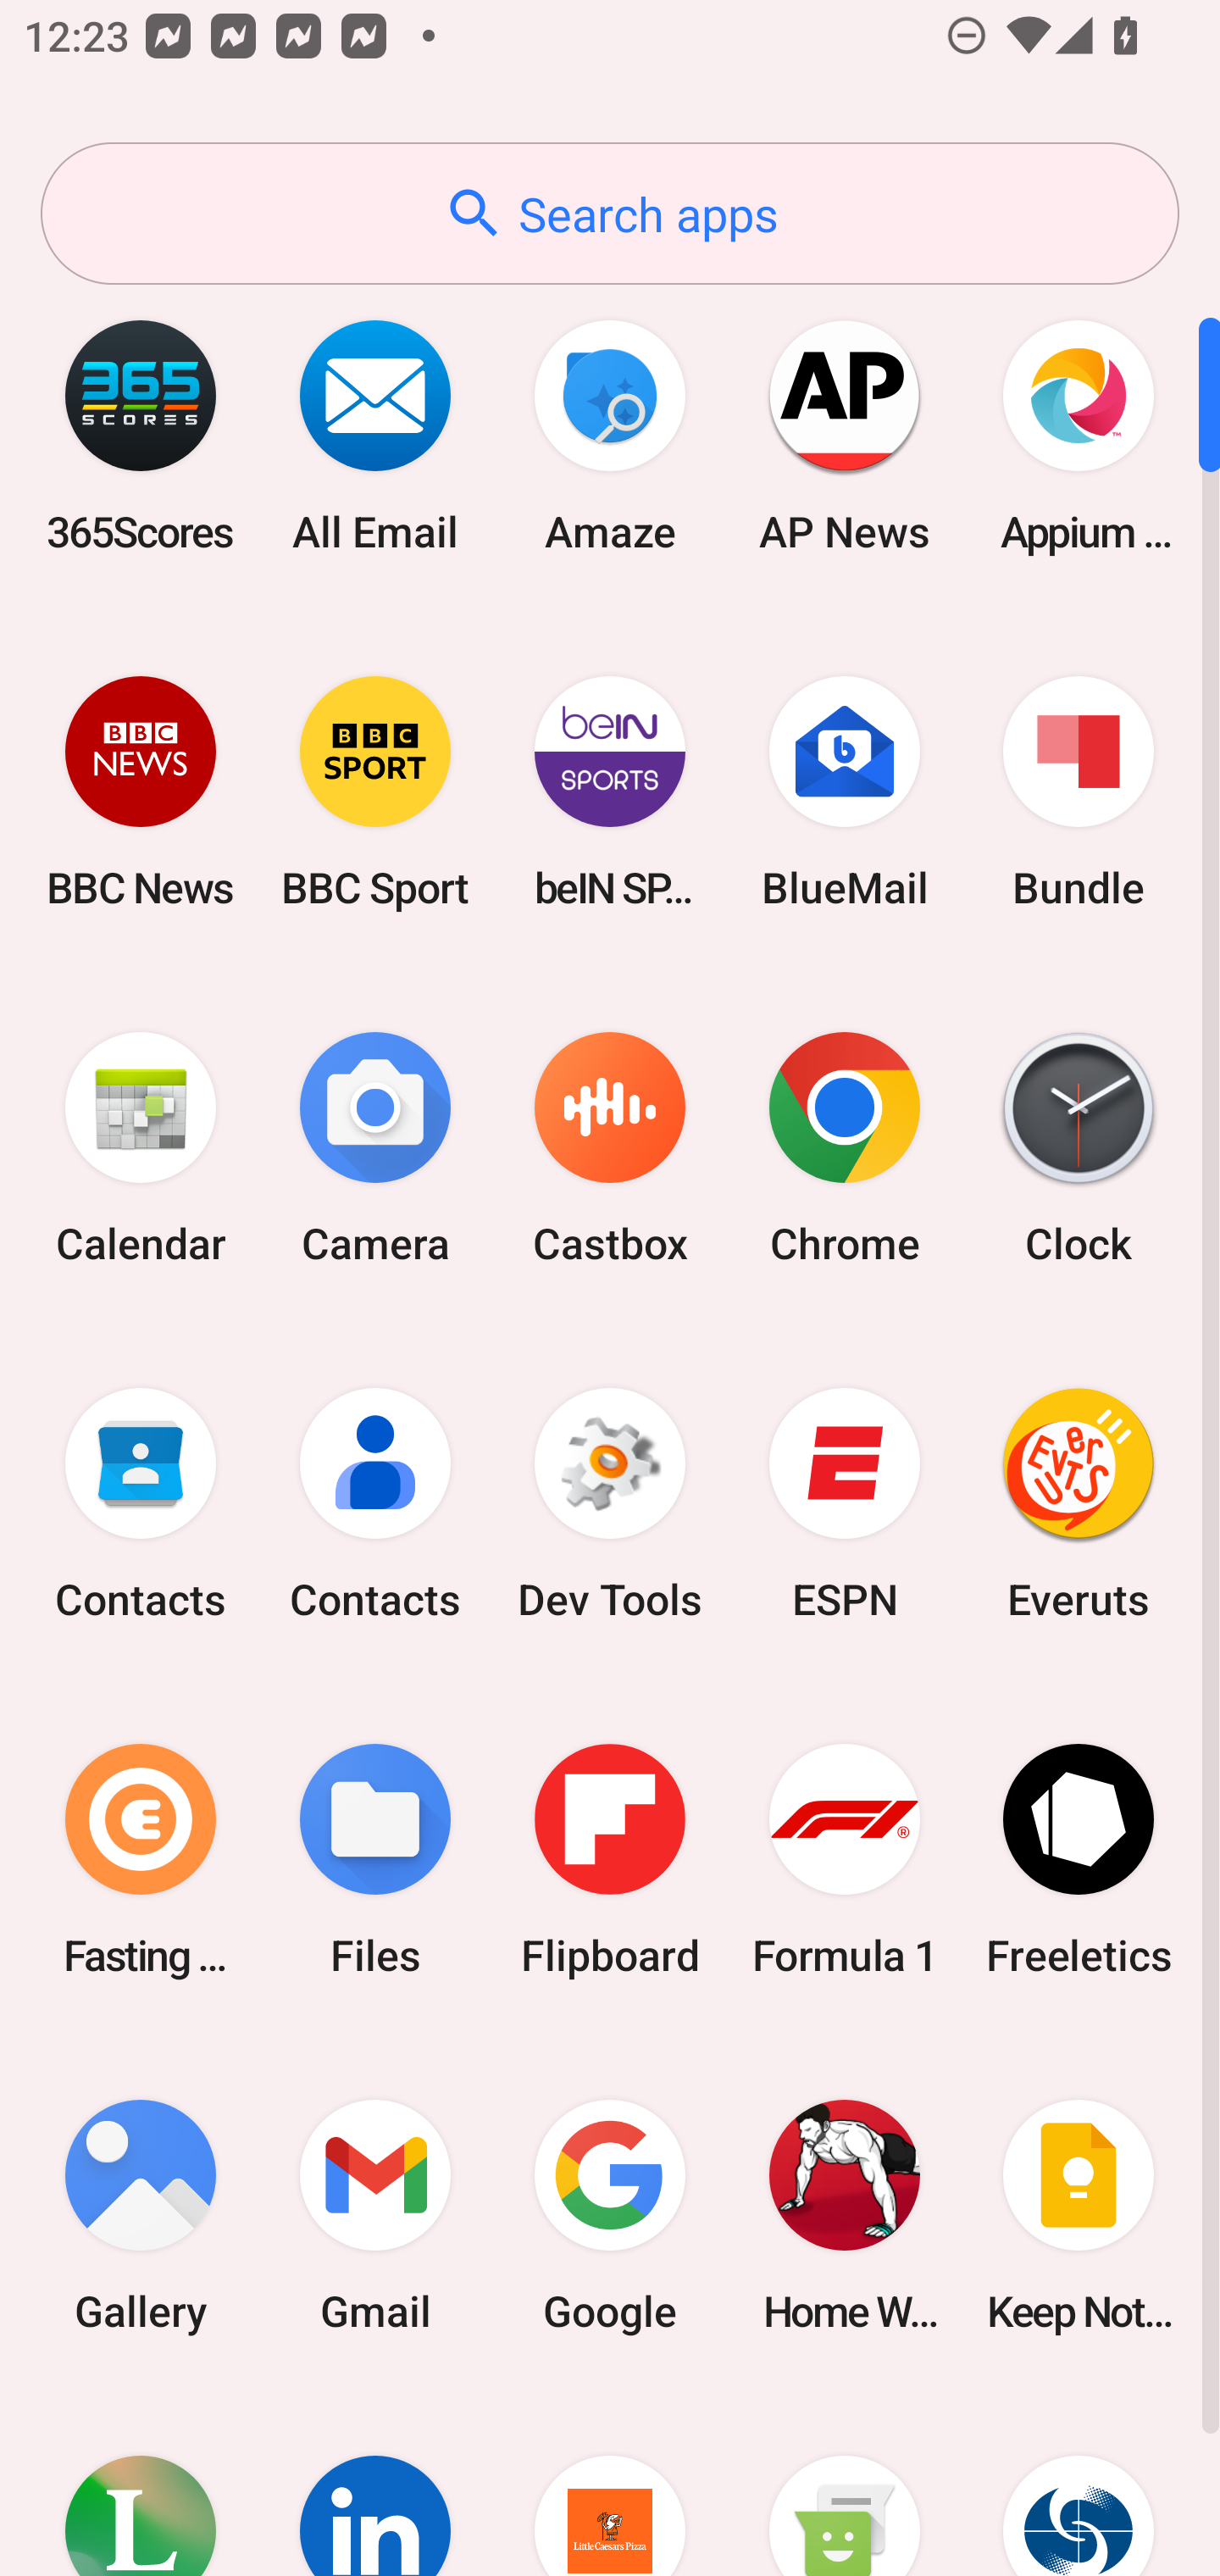  What do you see at coordinates (610, 2215) in the screenshot?
I see `Google` at bounding box center [610, 2215].